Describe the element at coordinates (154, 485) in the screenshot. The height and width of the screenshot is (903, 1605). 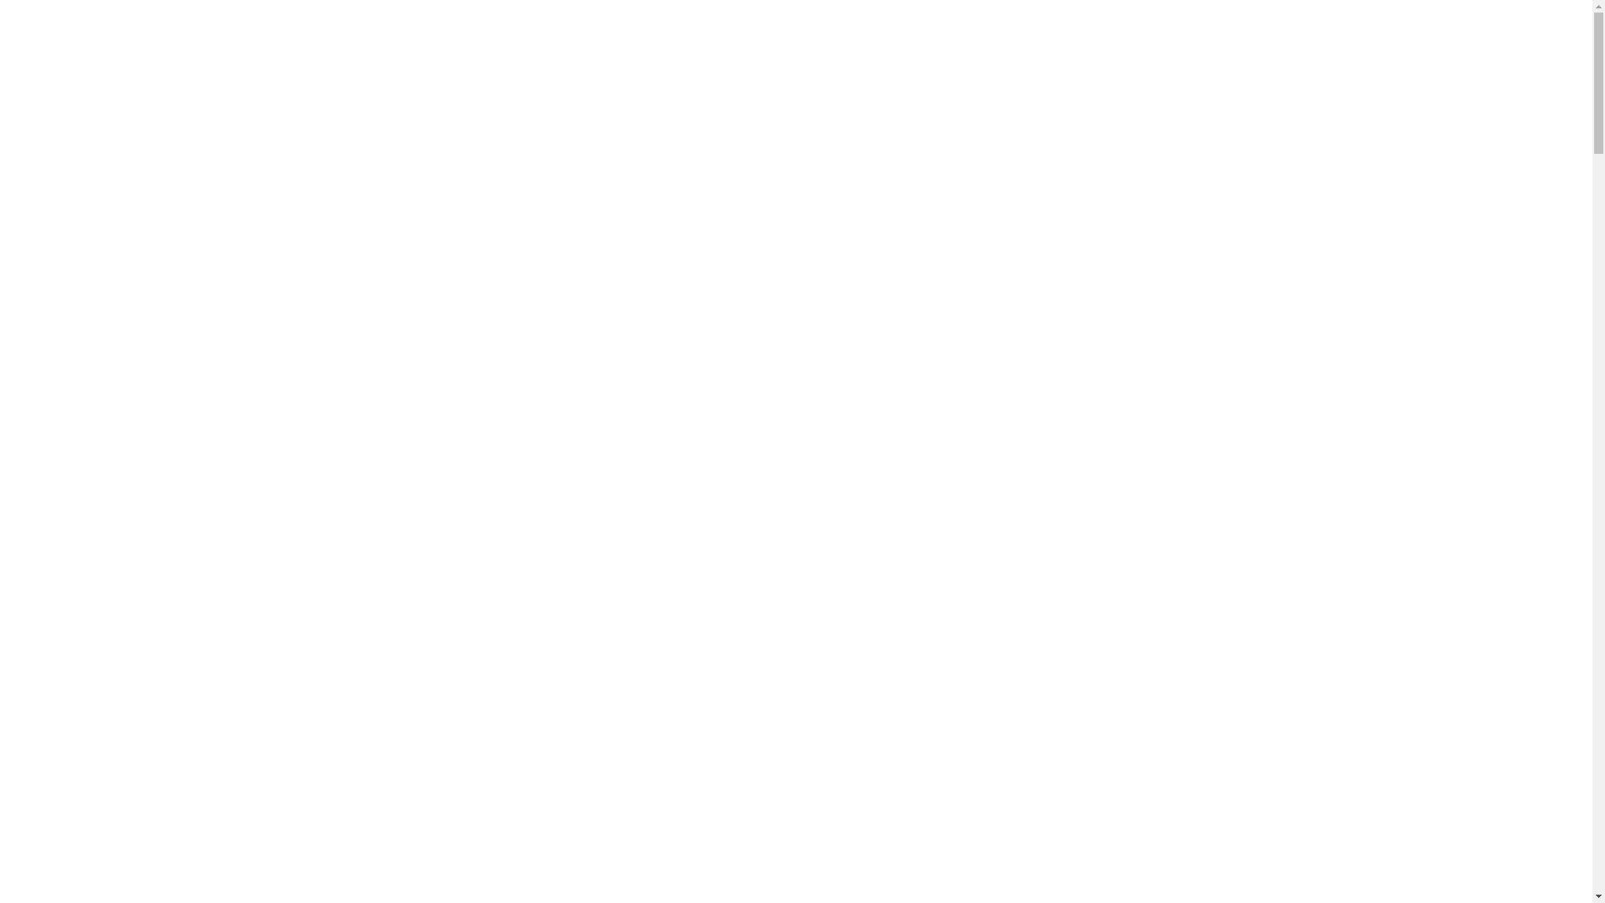
I see `Lash Perm & Lift` at that location.